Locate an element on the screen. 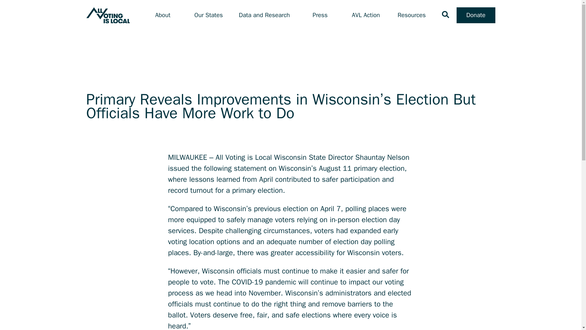 This screenshot has height=330, width=586. Our States is located at coordinates (208, 15).